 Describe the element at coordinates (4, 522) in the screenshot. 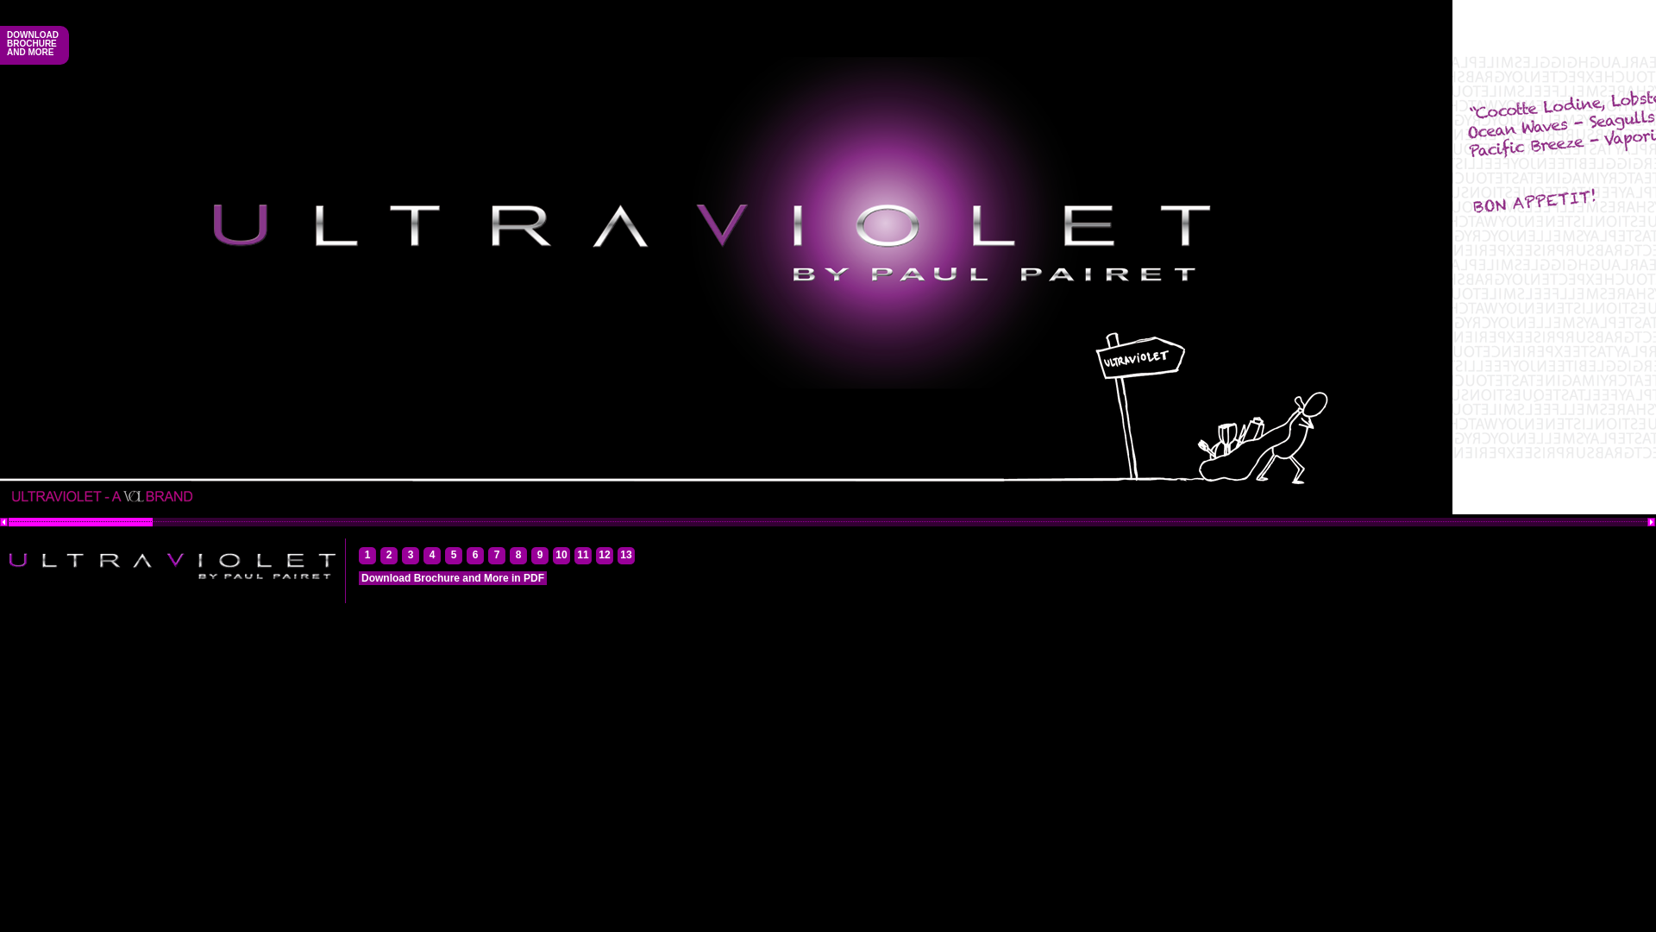

I see `Scroll Left` at that location.